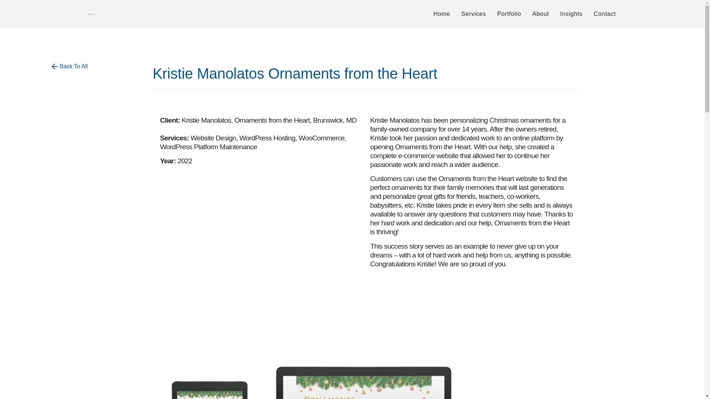  I want to click on Insights, so click(571, 14).